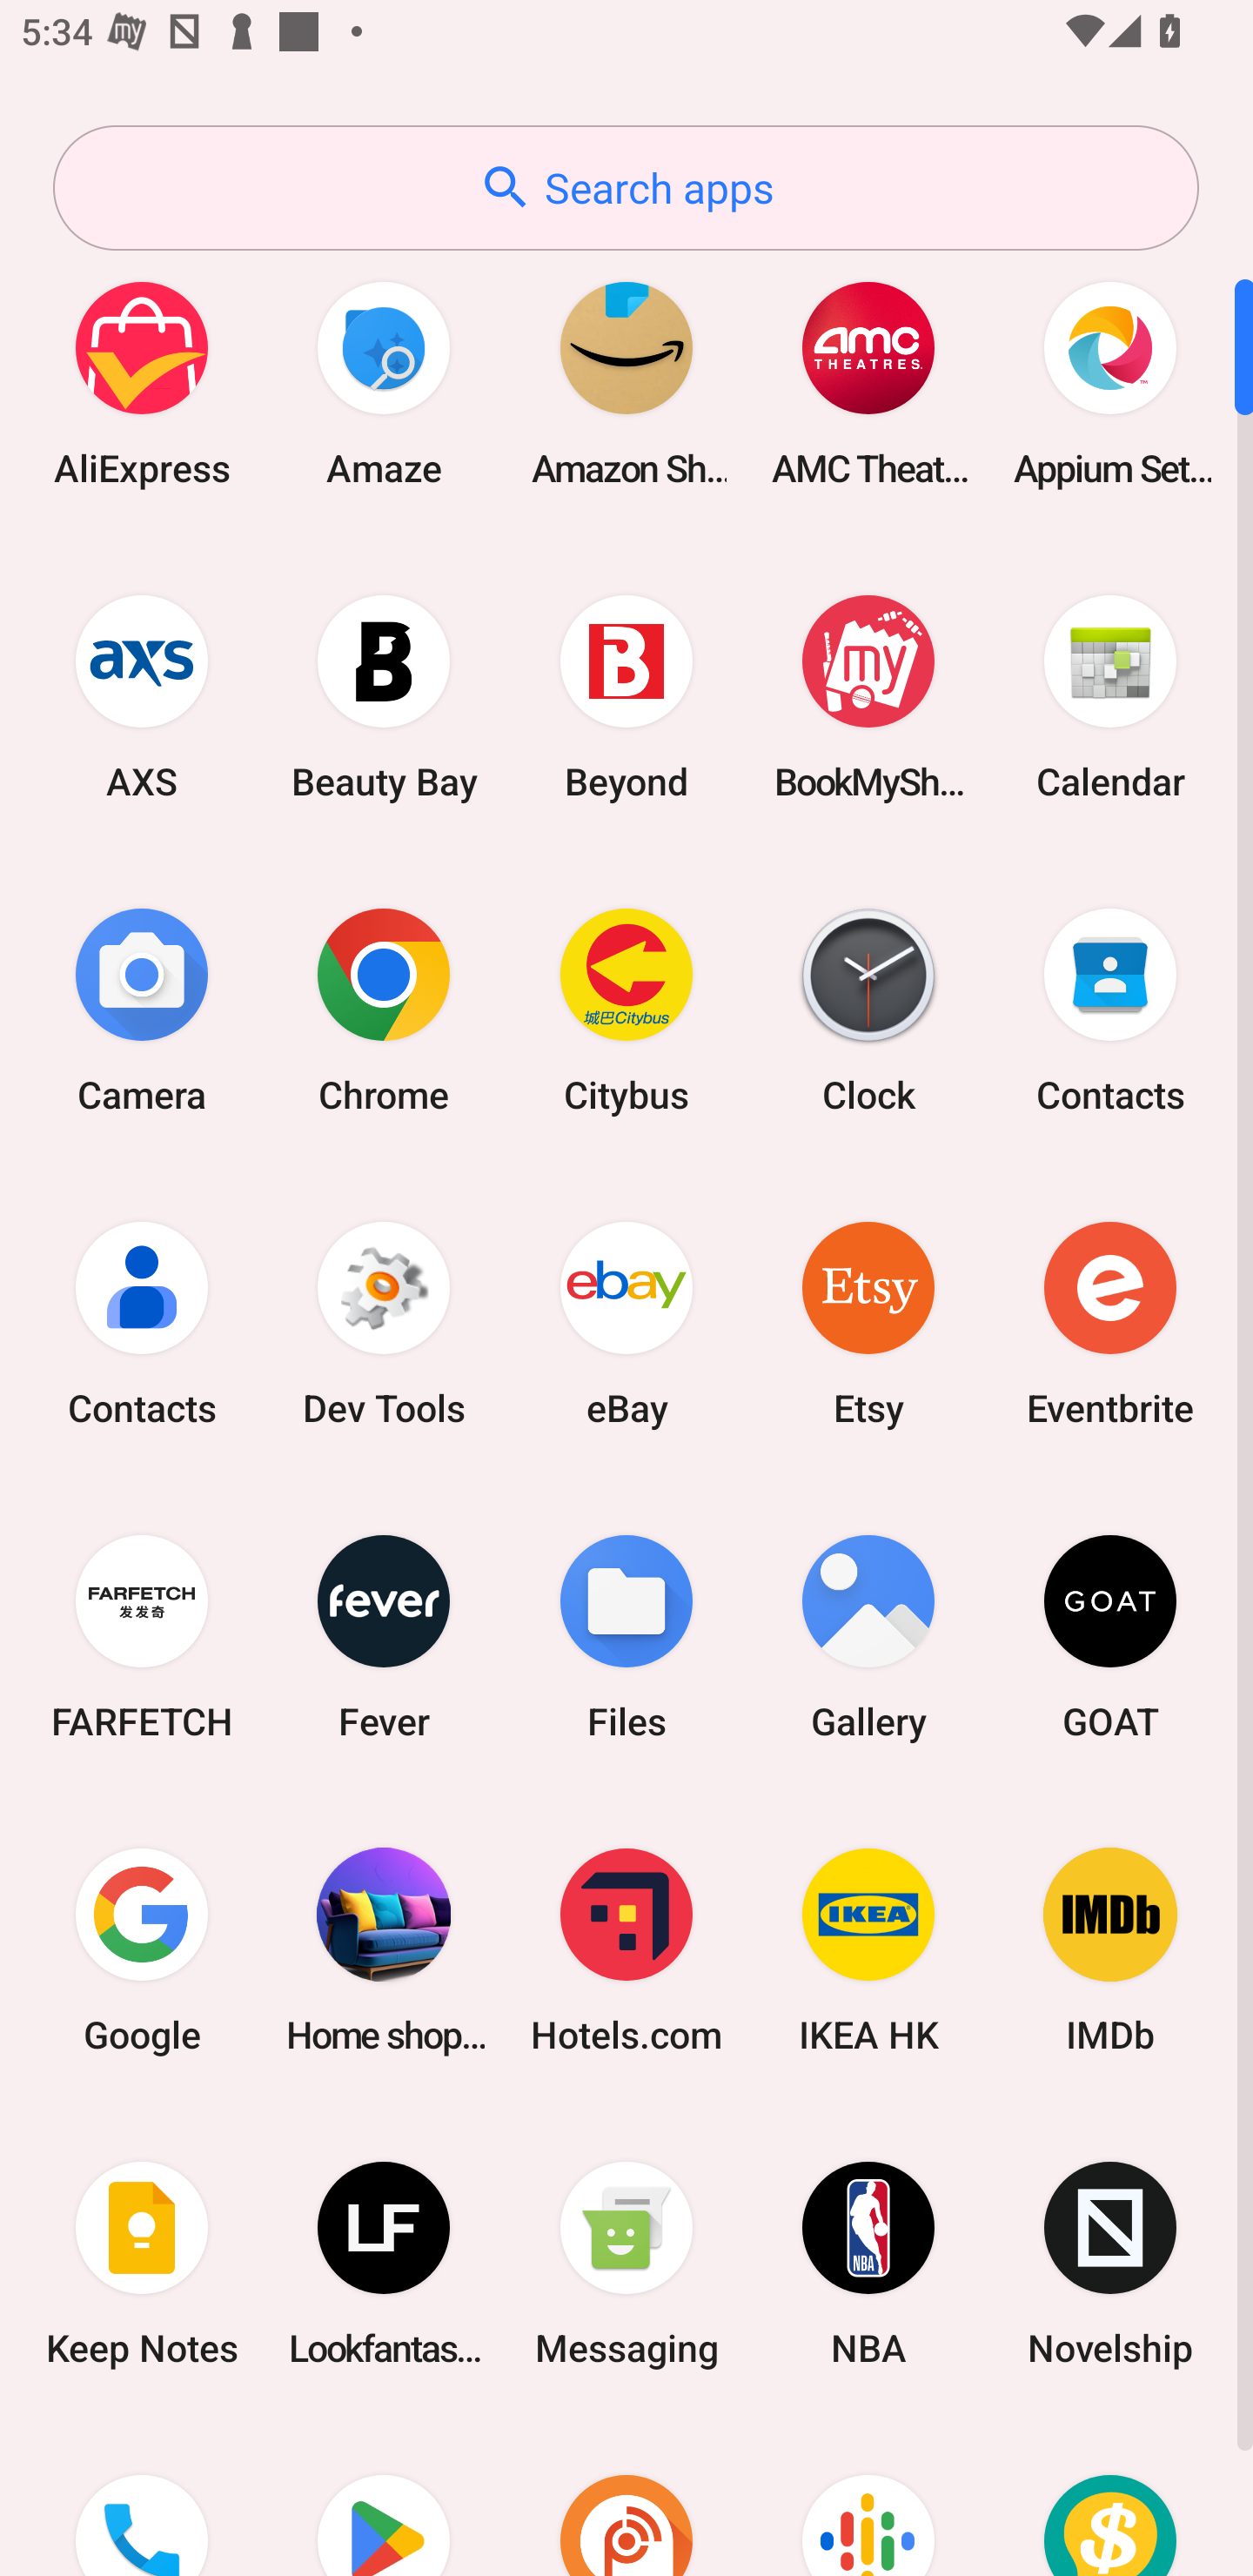  I want to click on Messaging, so click(626, 2264).